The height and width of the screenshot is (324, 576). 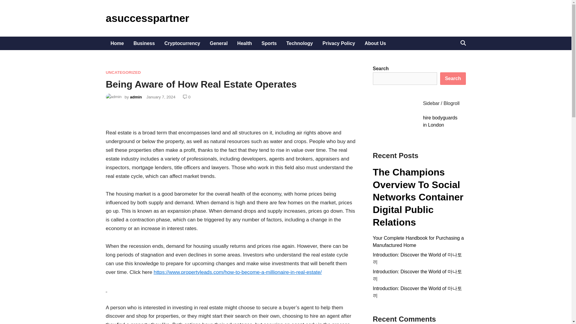 What do you see at coordinates (339, 43) in the screenshot?
I see `Privacy Policy` at bounding box center [339, 43].